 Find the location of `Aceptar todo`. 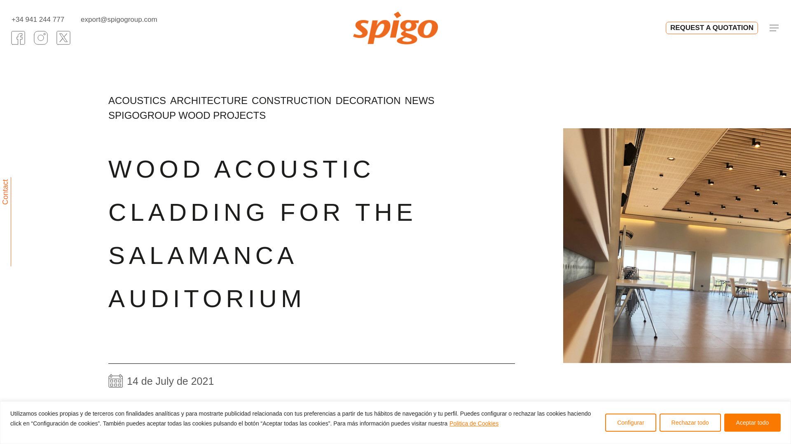

Aceptar todo is located at coordinates (752, 422).